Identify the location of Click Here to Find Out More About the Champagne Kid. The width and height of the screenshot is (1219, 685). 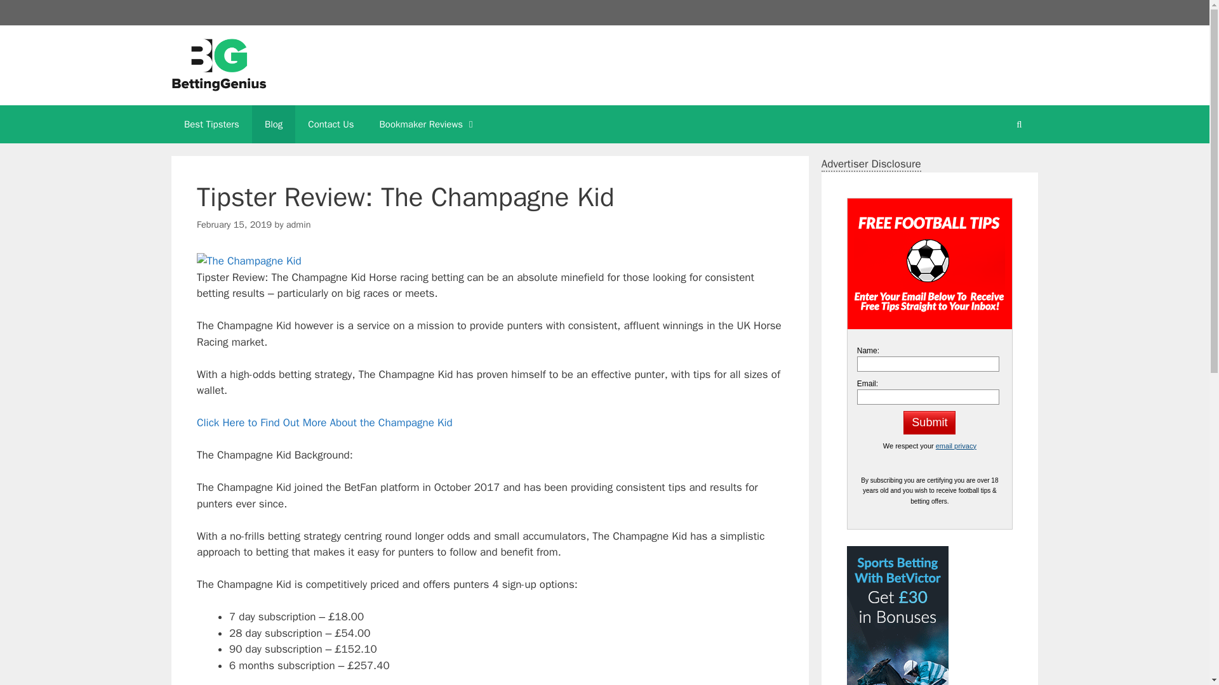
(324, 422).